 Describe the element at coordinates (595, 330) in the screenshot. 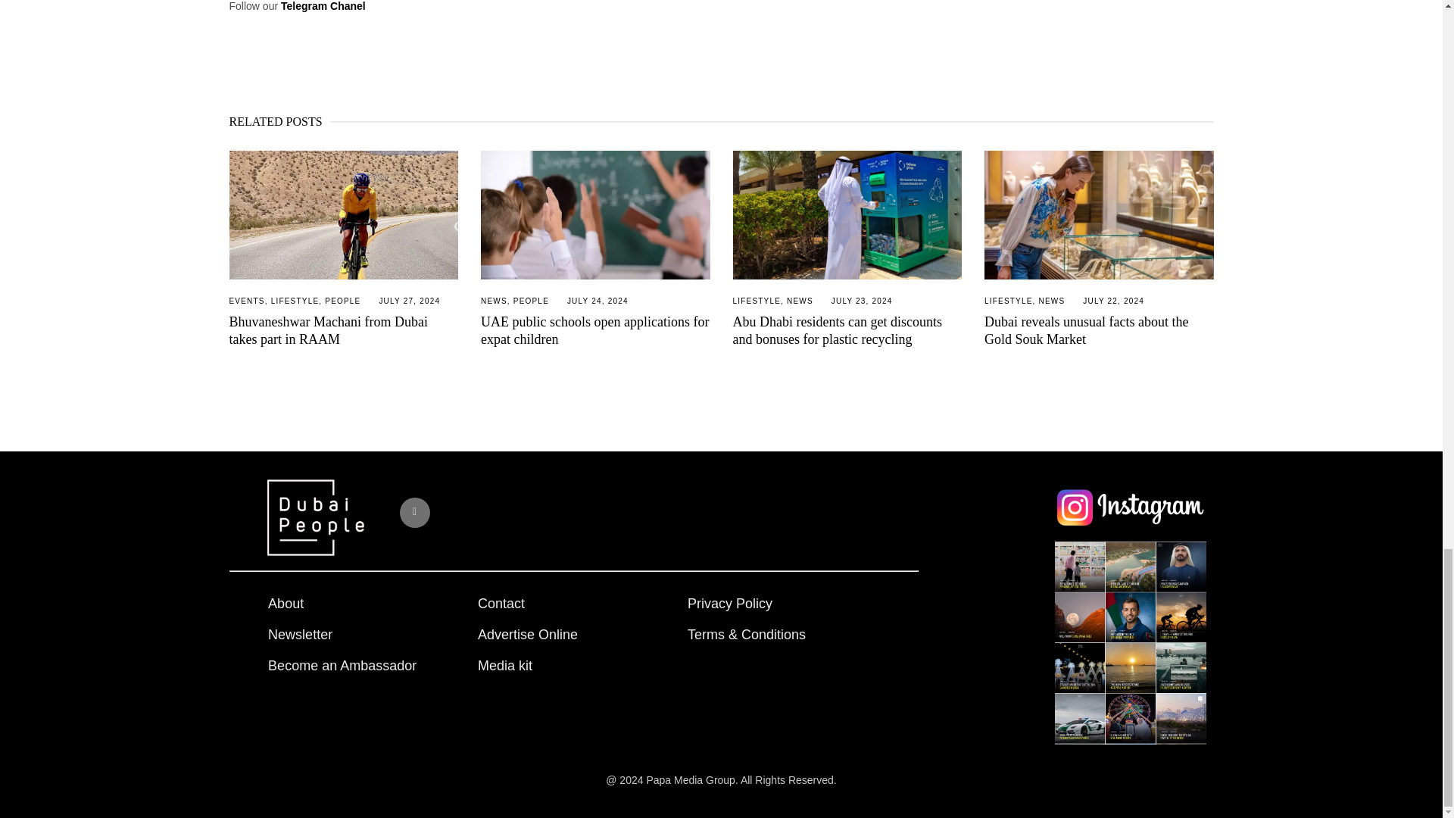

I see `UAE public schools open applications for expat children` at that location.